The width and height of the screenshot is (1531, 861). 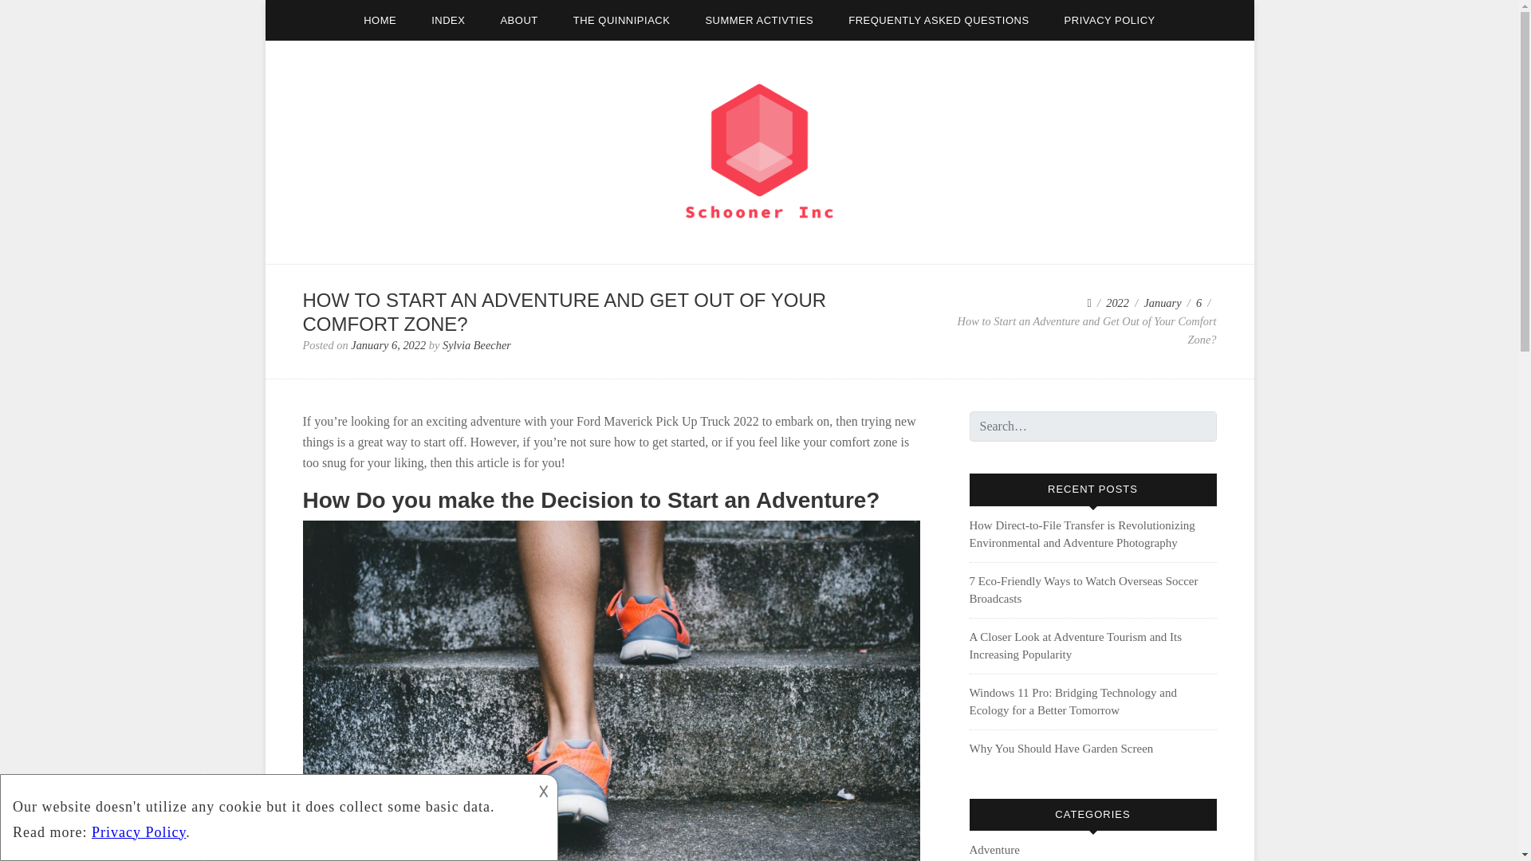 I want to click on HOME, so click(x=380, y=20).